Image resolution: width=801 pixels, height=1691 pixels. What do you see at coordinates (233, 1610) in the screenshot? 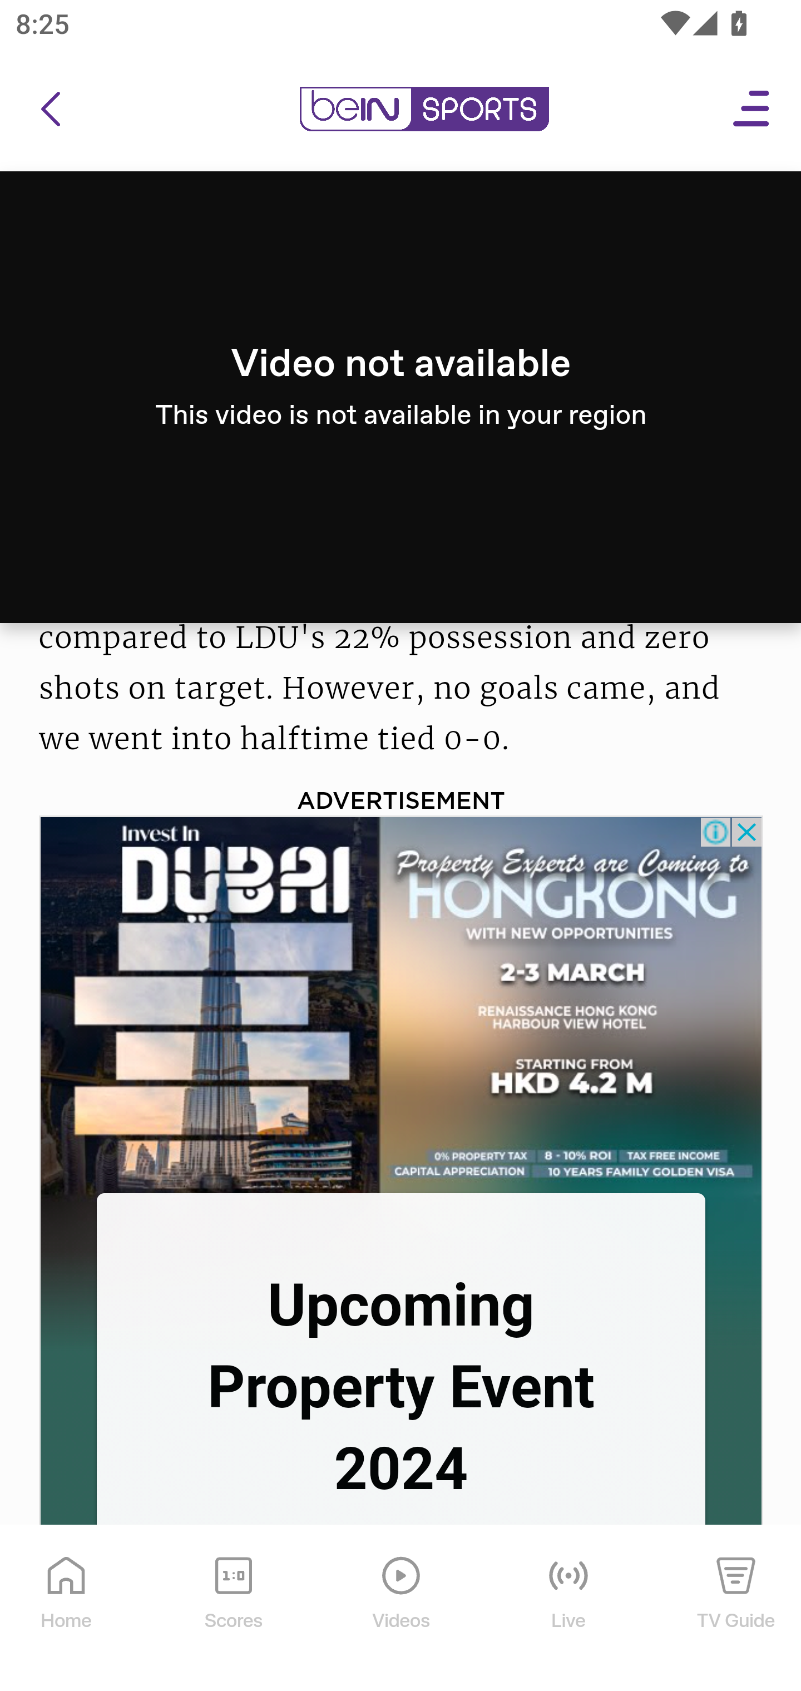
I see `Scores Scores Icon Scores` at bounding box center [233, 1610].